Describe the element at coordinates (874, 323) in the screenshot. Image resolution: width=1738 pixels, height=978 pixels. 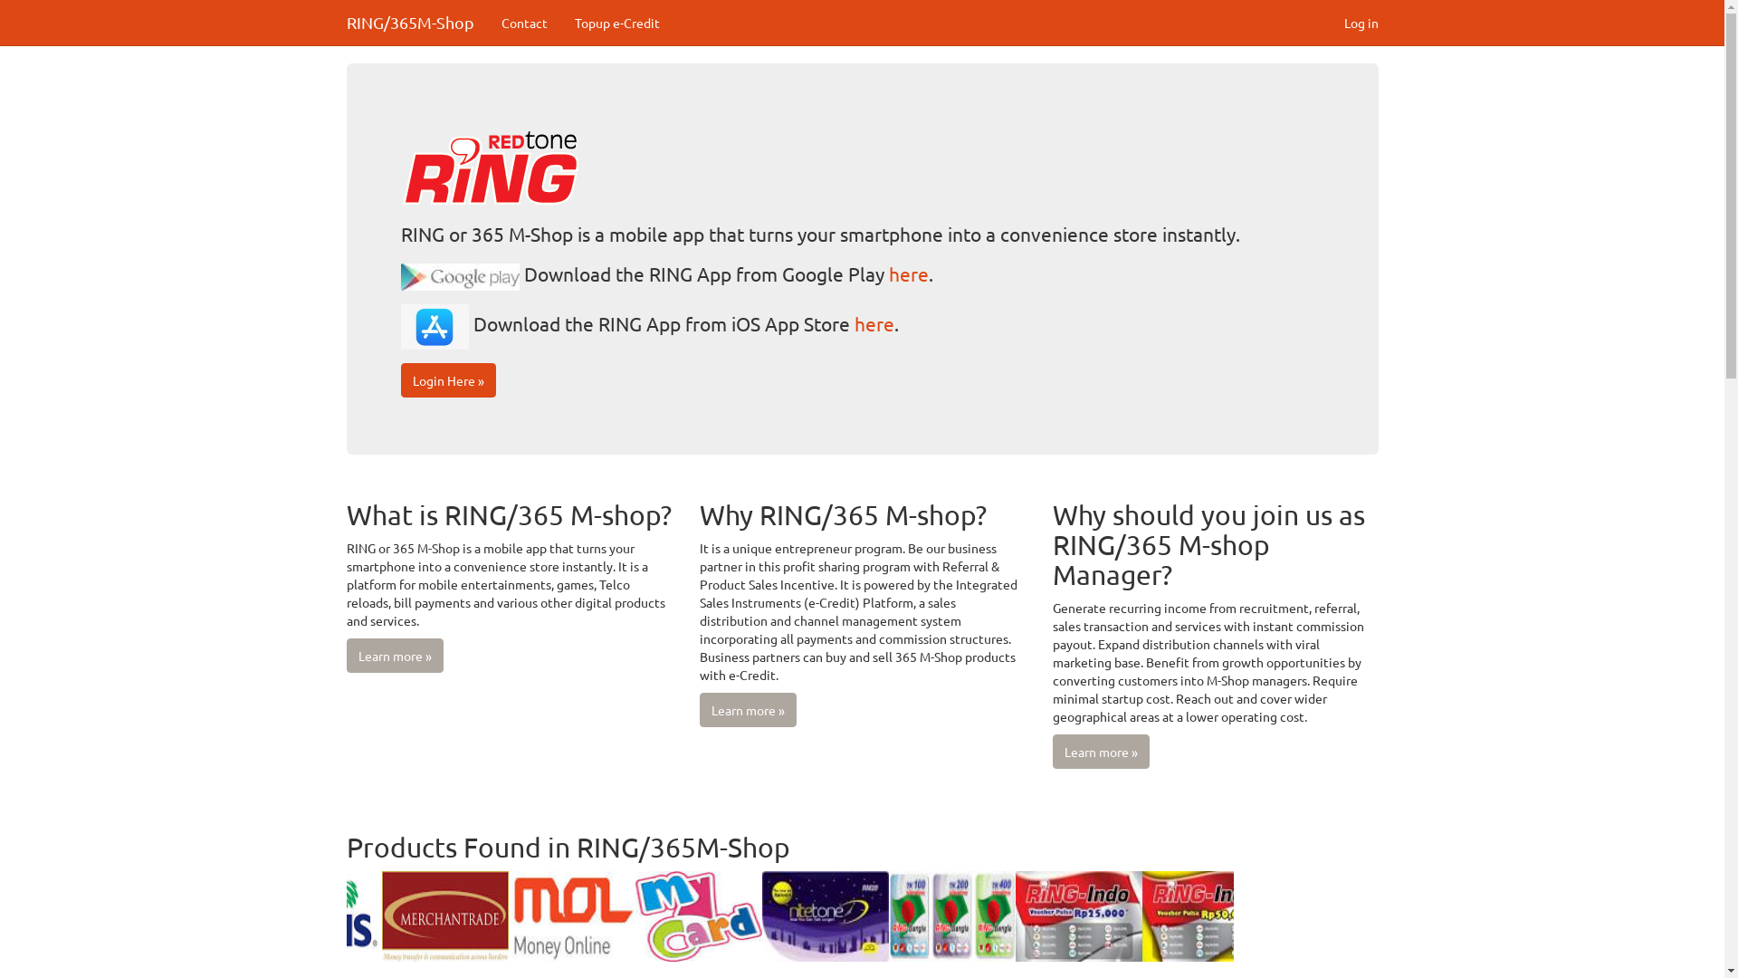
I see `here` at that location.